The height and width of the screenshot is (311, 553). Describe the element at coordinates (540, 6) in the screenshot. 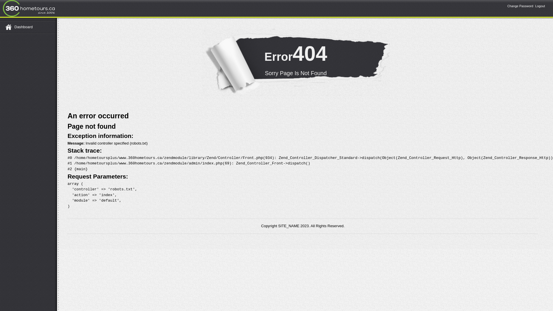

I see `Logout` at that location.